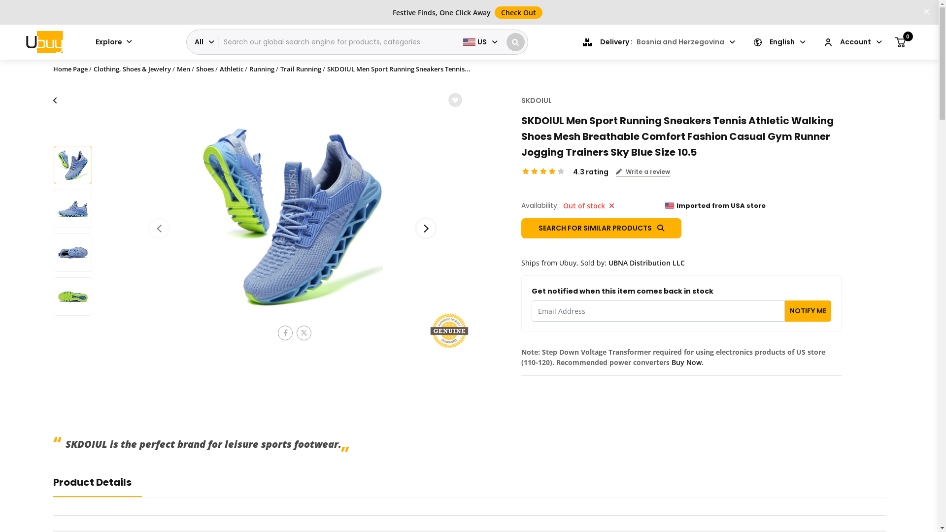 This screenshot has width=946, height=532. I want to click on Men, so click(183, 69).